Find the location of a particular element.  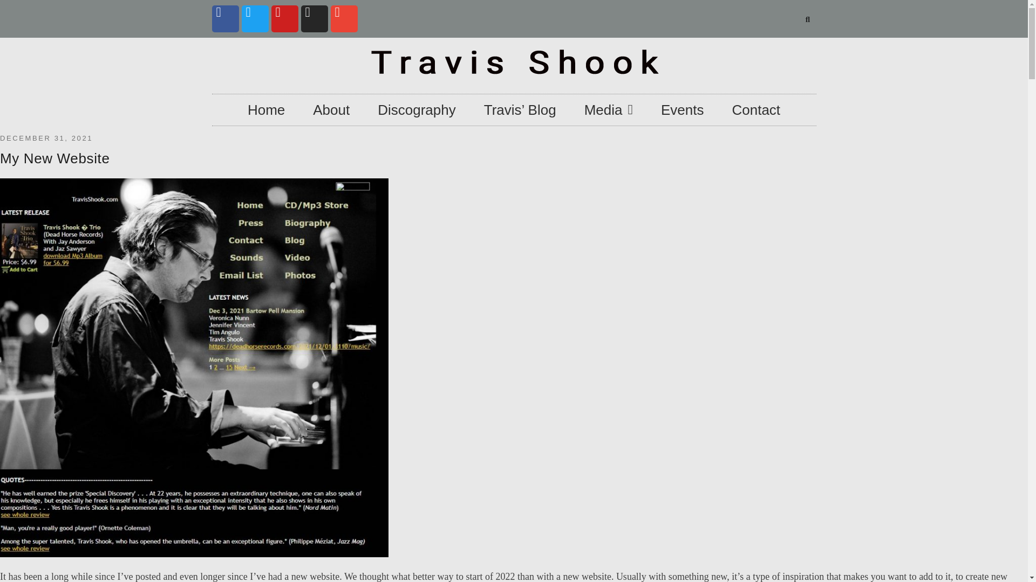

Home is located at coordinates (267, 110).